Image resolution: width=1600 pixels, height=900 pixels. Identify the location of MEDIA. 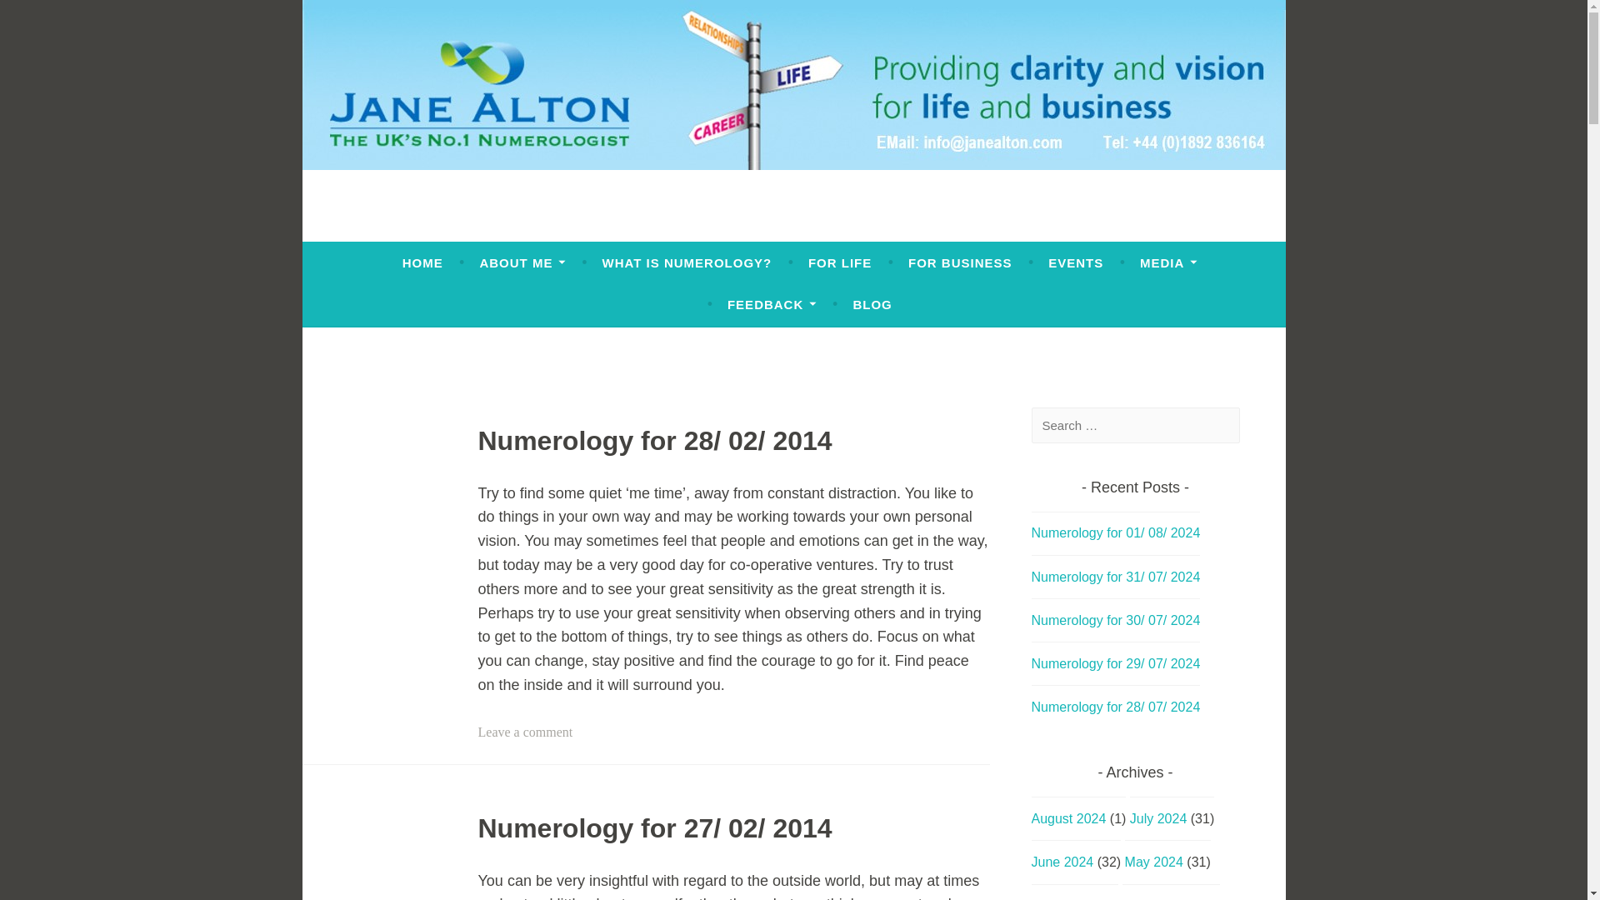
(1168, 263).